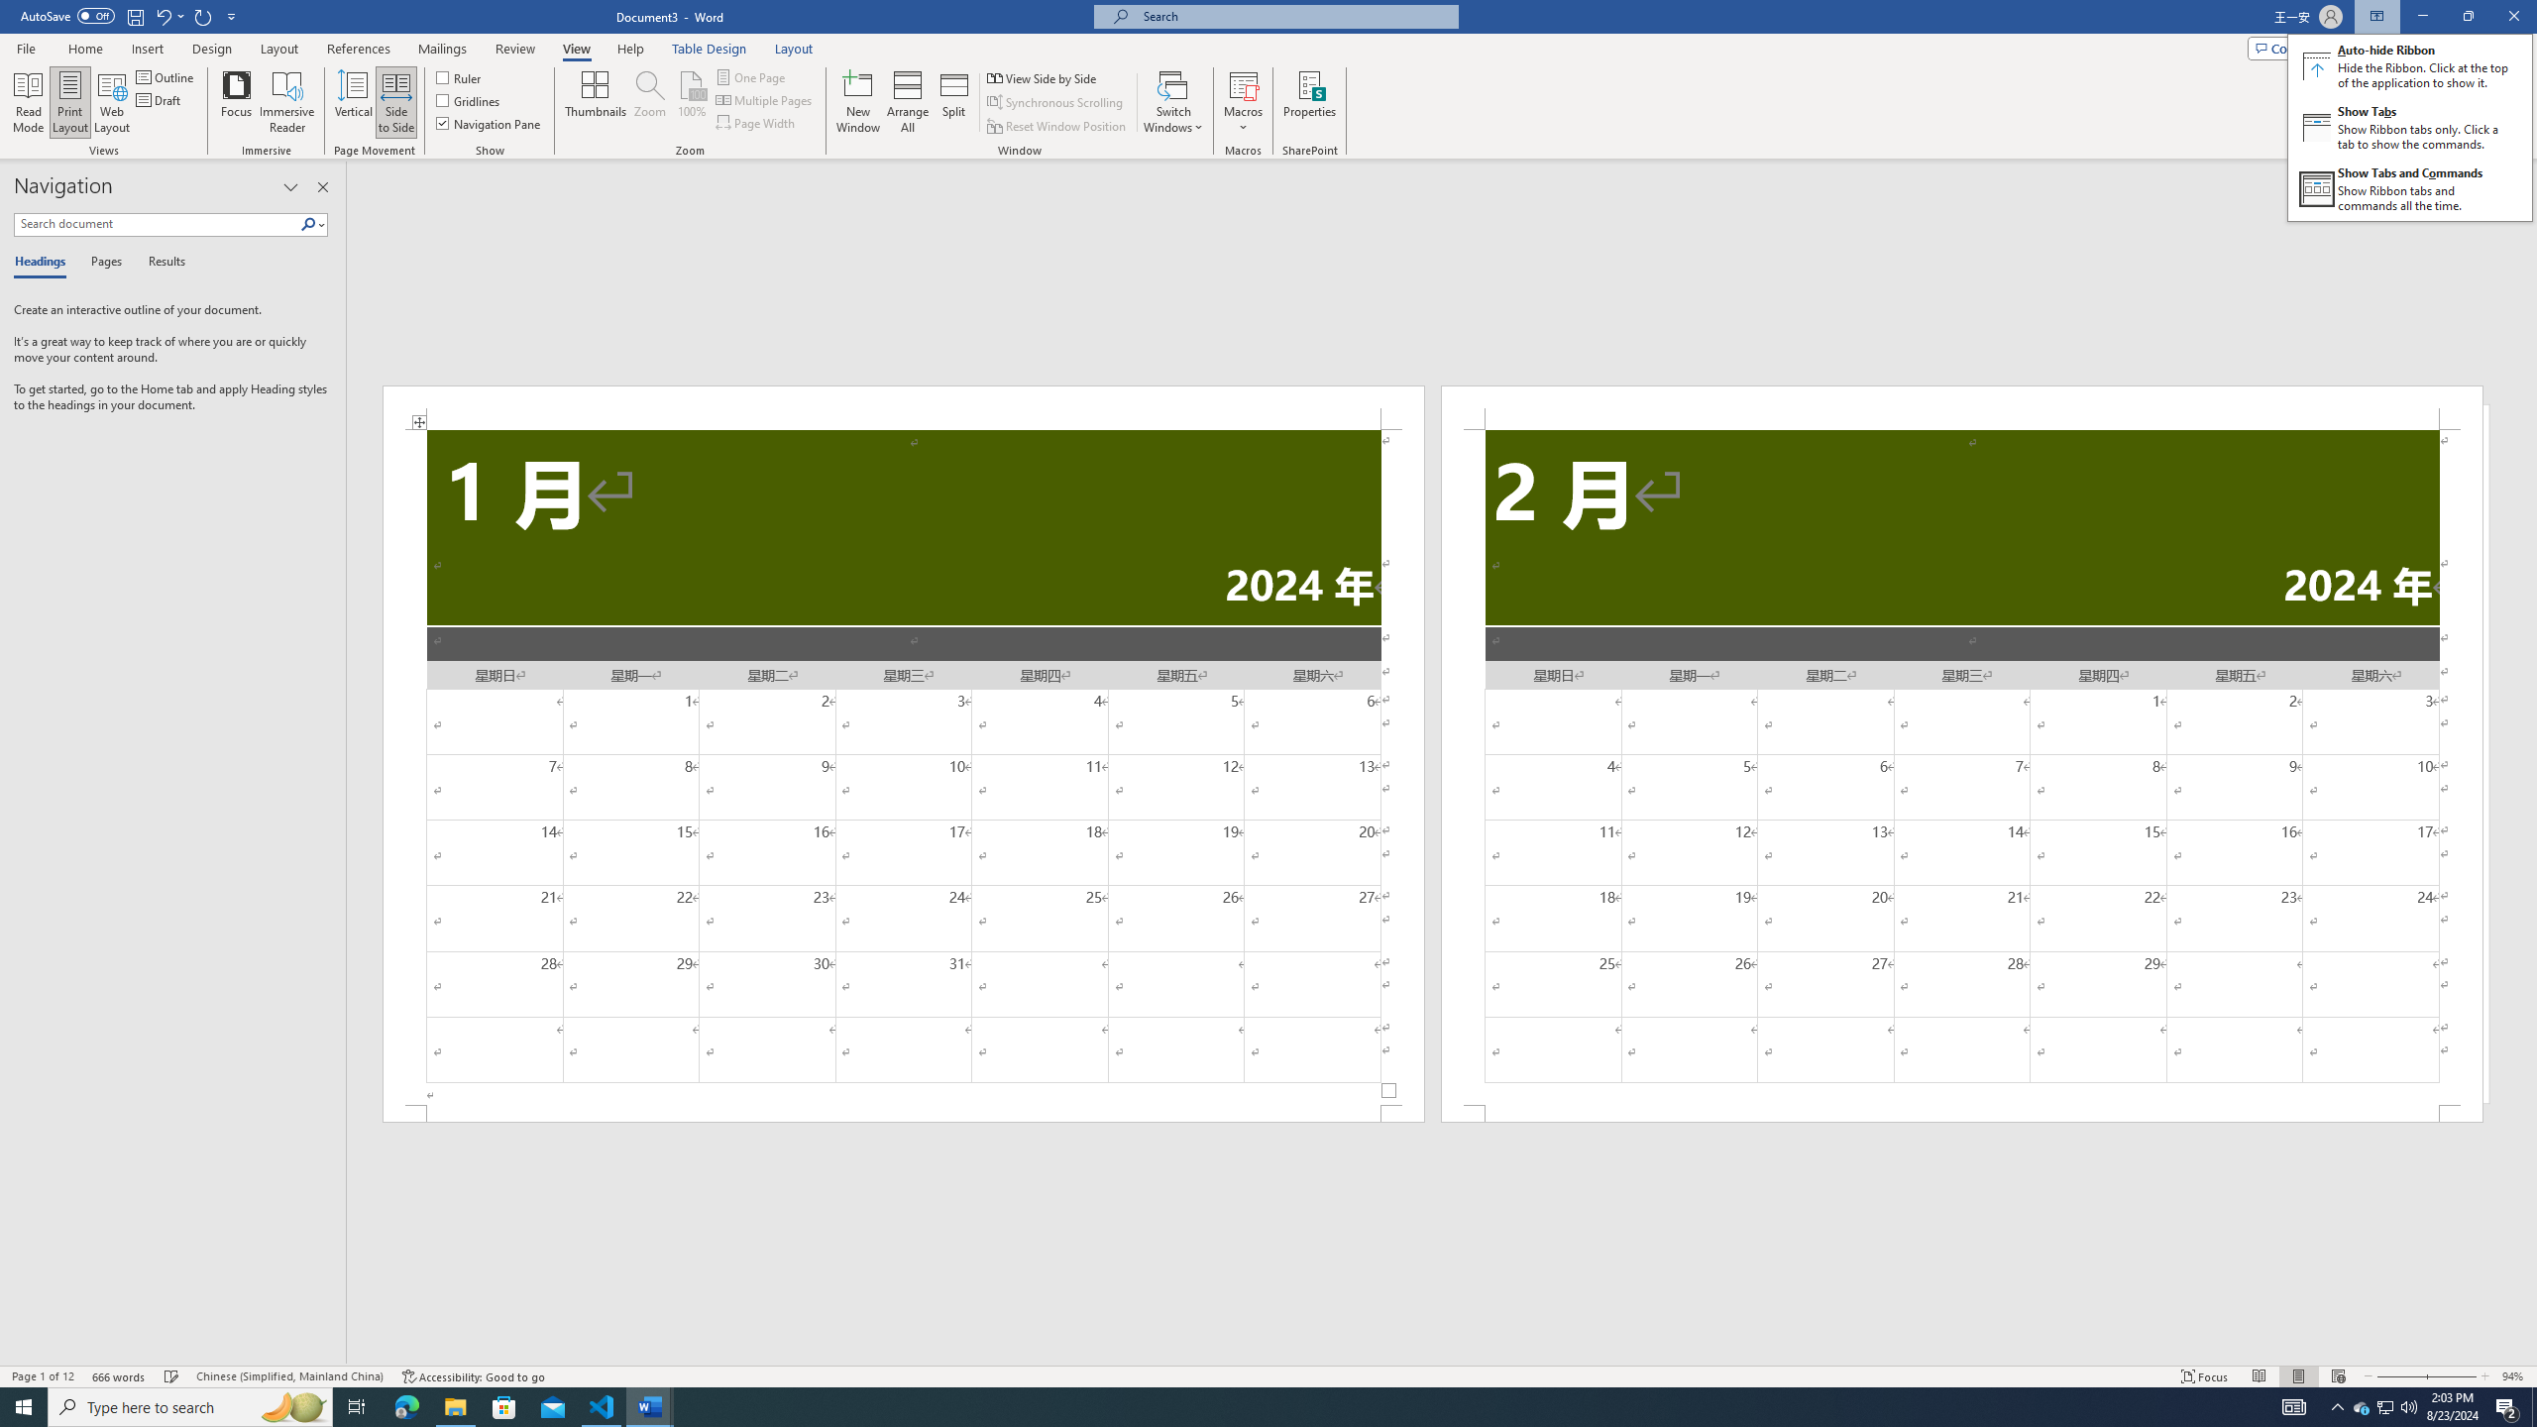  What do you see at coordinates (514, 49) in the screenshot?
I see `Review` at bounding box center [514, 49].